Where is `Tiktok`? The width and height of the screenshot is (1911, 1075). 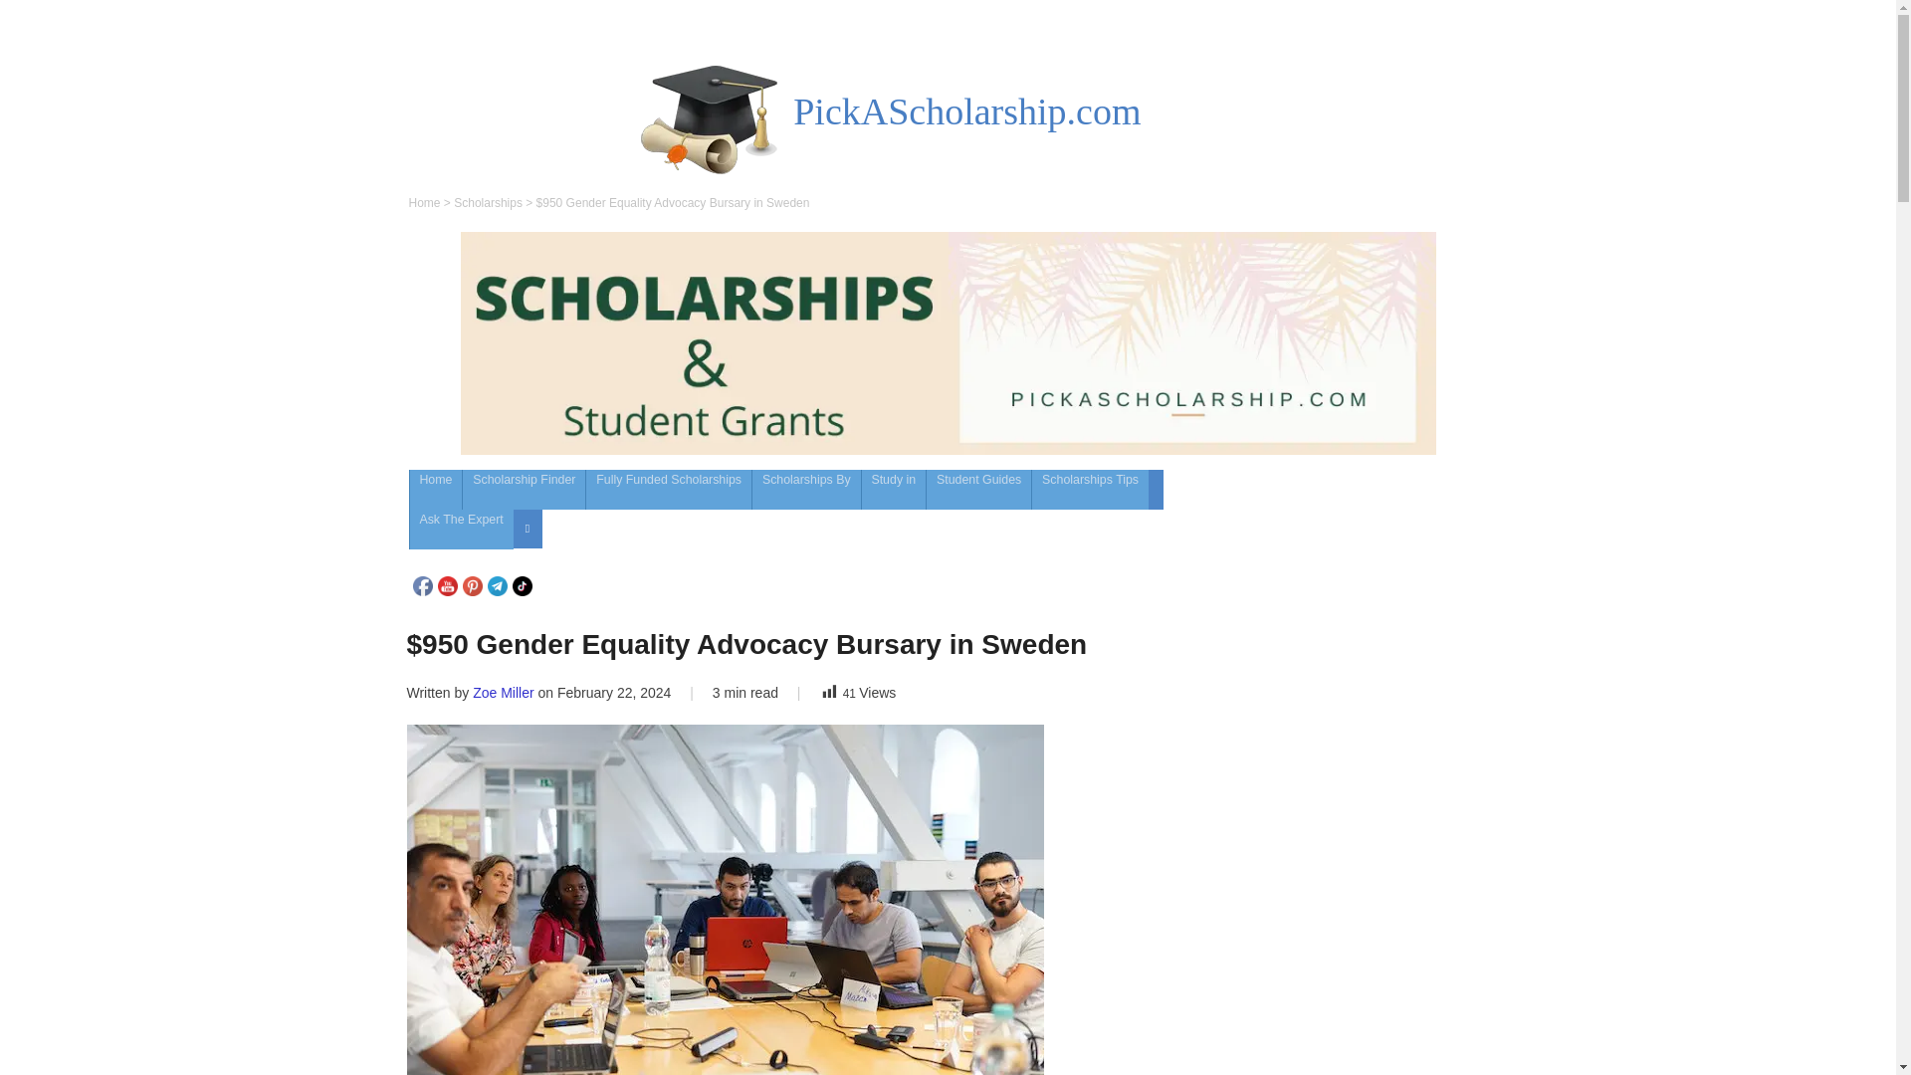
Tiktok is located at coordinates (522, 585).